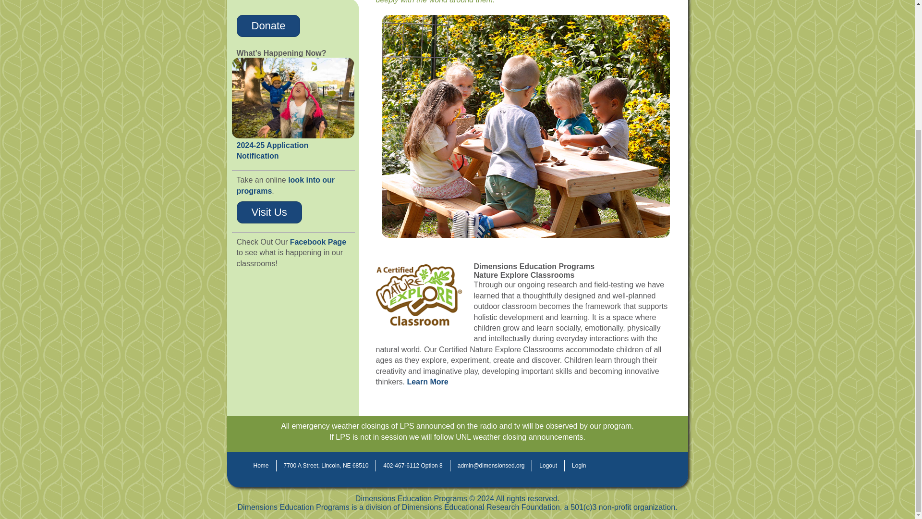 The image size is (922, 519). What do you see at coordinates (548, 465) in the screenshot?
I see `Logout` at bounding box center [548, 465].